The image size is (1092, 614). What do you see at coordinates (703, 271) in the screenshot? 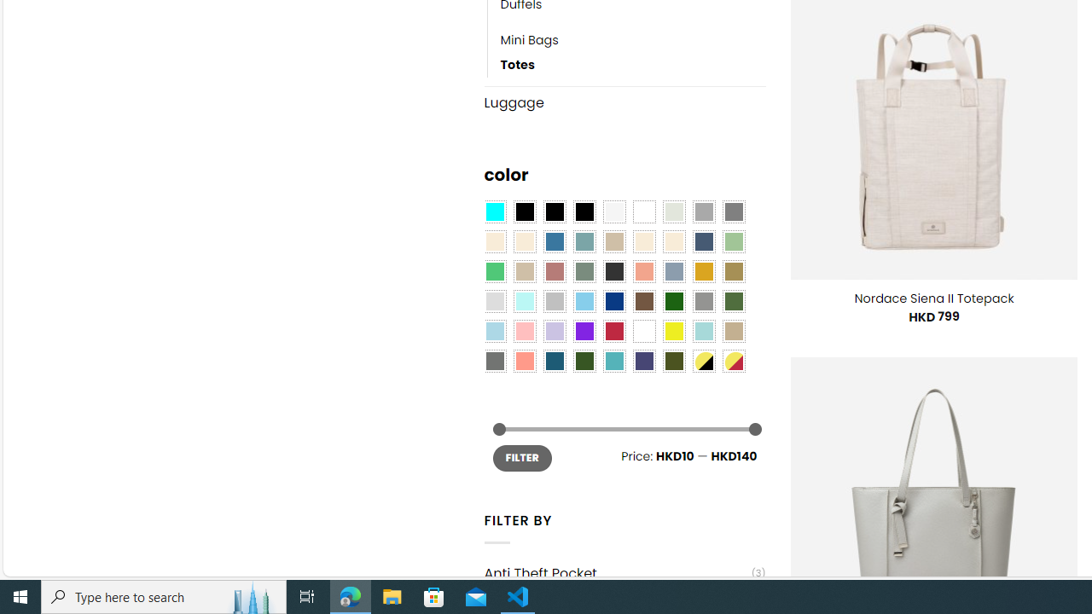
I see `Gold` at bounding box center [703, 271].